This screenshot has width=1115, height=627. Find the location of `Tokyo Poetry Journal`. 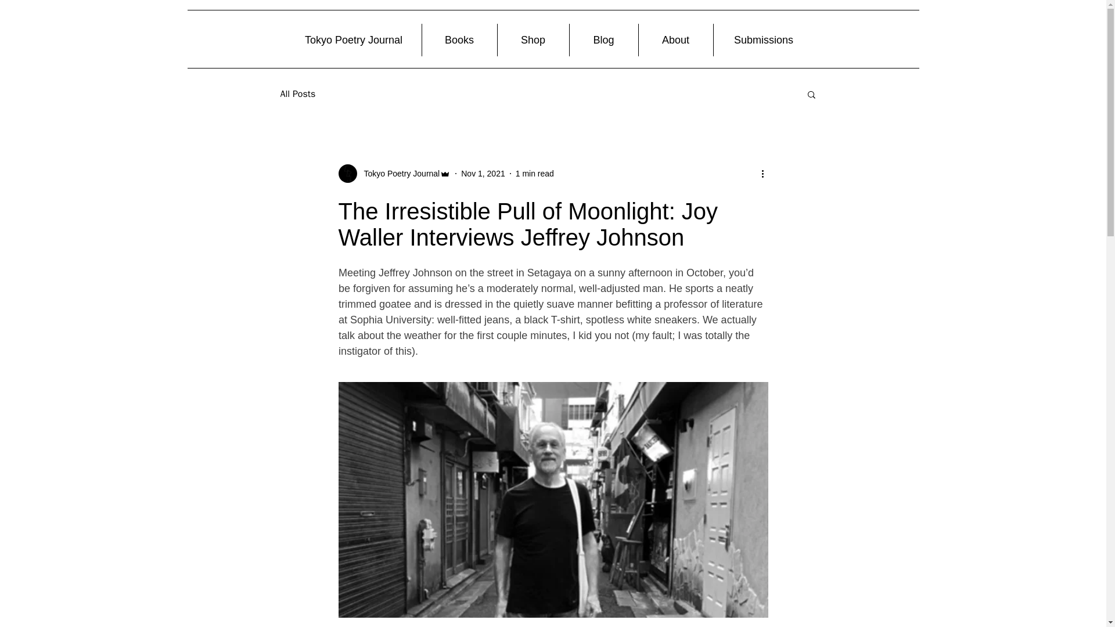

Tokyo Poetry Journal is located at coordinates (398, 173).